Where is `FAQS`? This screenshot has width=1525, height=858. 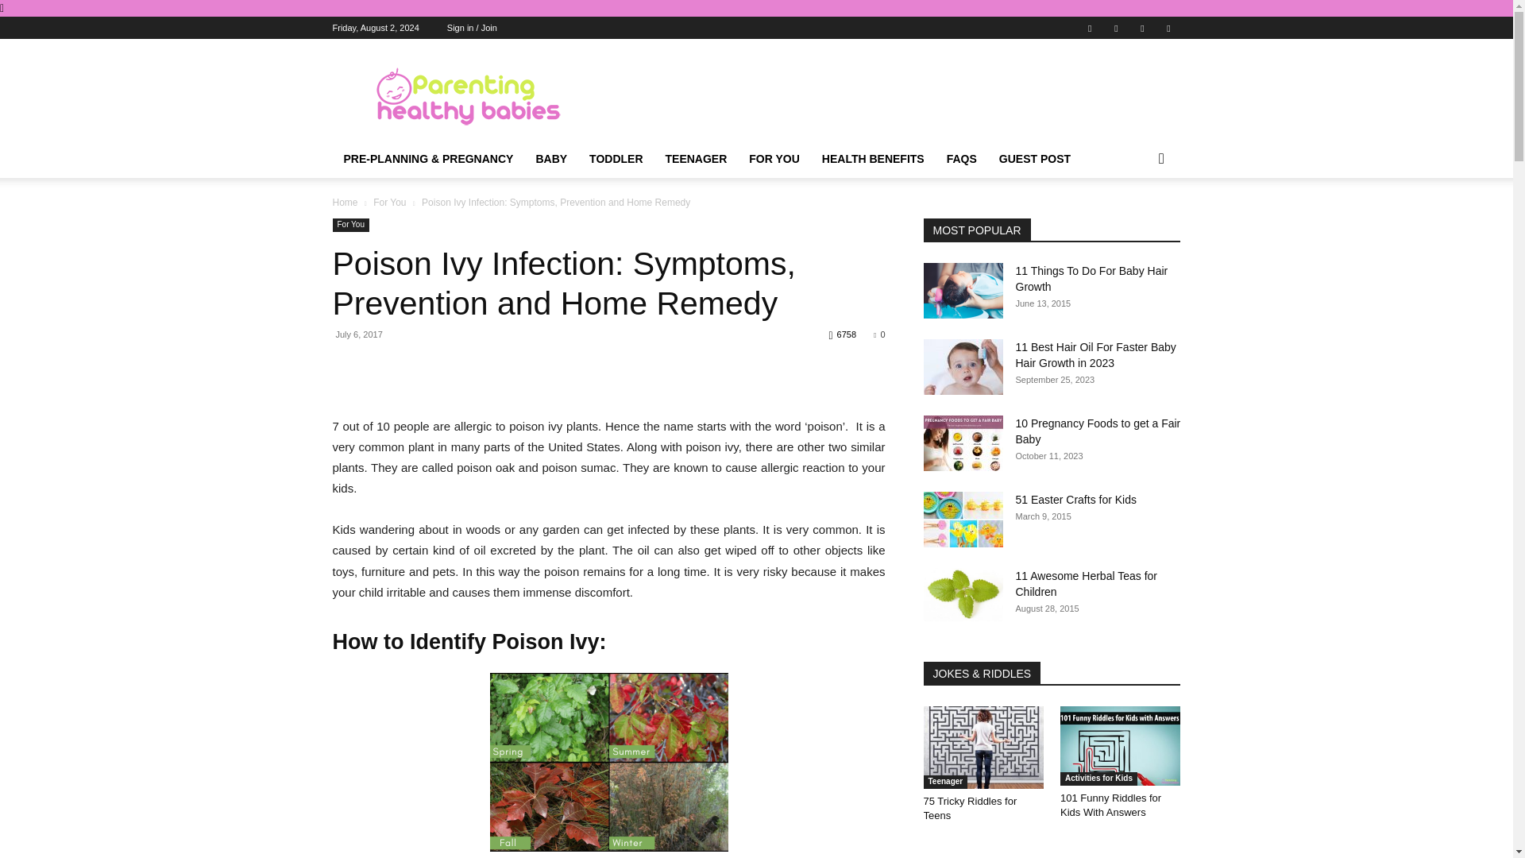 FAQS is located at coordinates (962, 159).